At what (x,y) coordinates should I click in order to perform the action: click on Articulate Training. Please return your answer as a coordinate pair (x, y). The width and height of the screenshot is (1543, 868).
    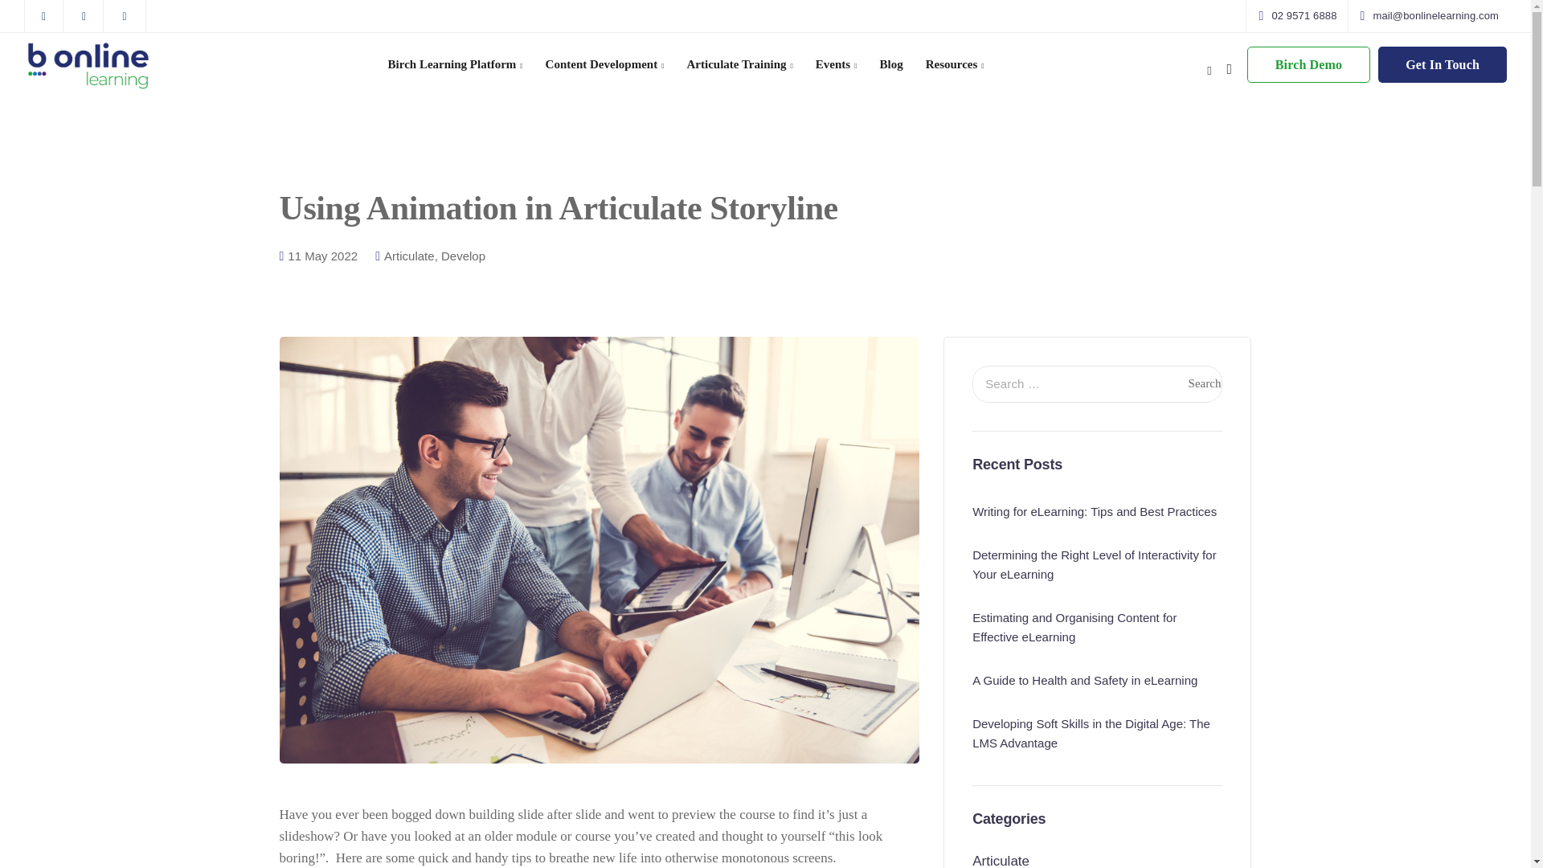
    Looking at the image, I should click on (739, 64).